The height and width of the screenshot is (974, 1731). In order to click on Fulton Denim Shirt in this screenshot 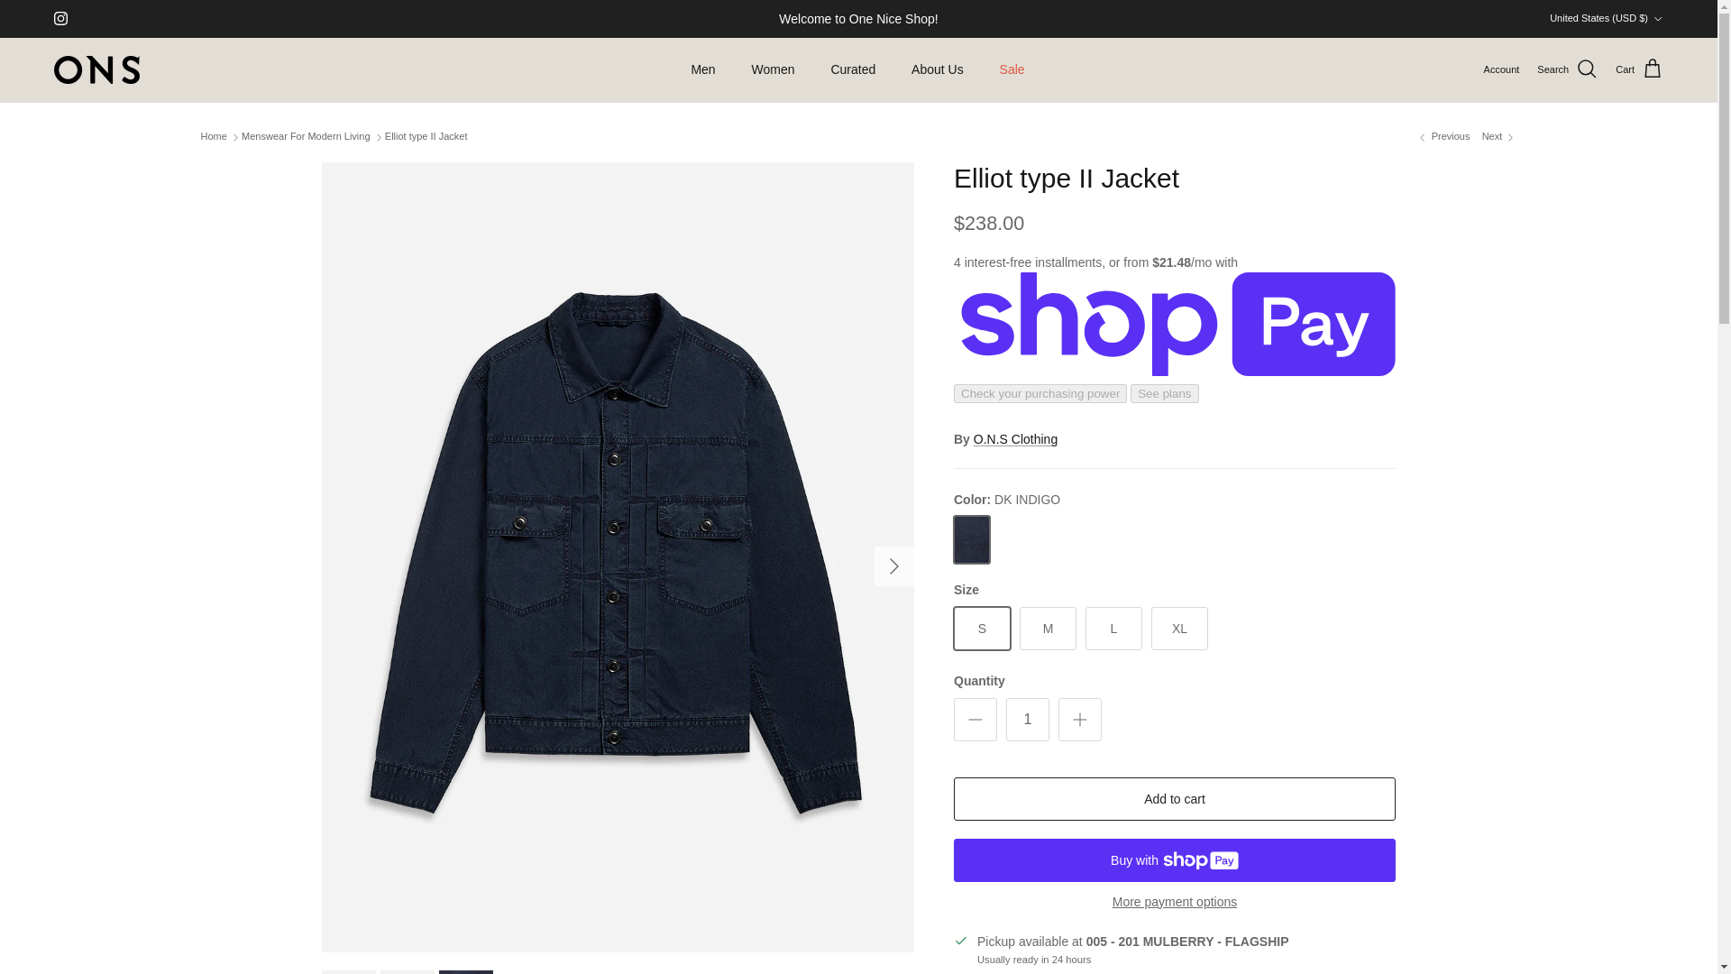, I will do `click(1442, 136)`.